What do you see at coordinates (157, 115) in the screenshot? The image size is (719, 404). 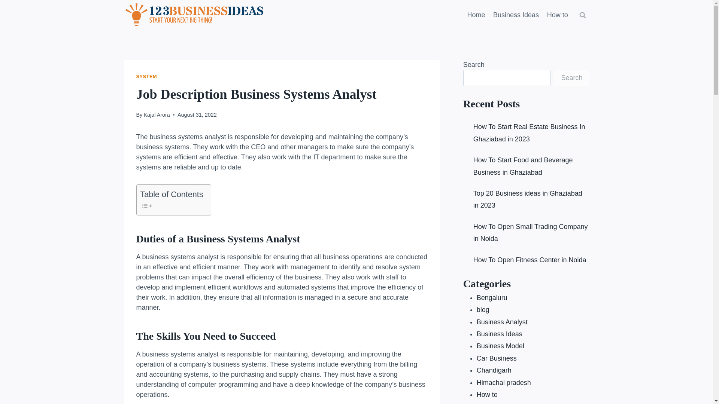 I see `Kajal Arora` at bounding box center [157, 115].